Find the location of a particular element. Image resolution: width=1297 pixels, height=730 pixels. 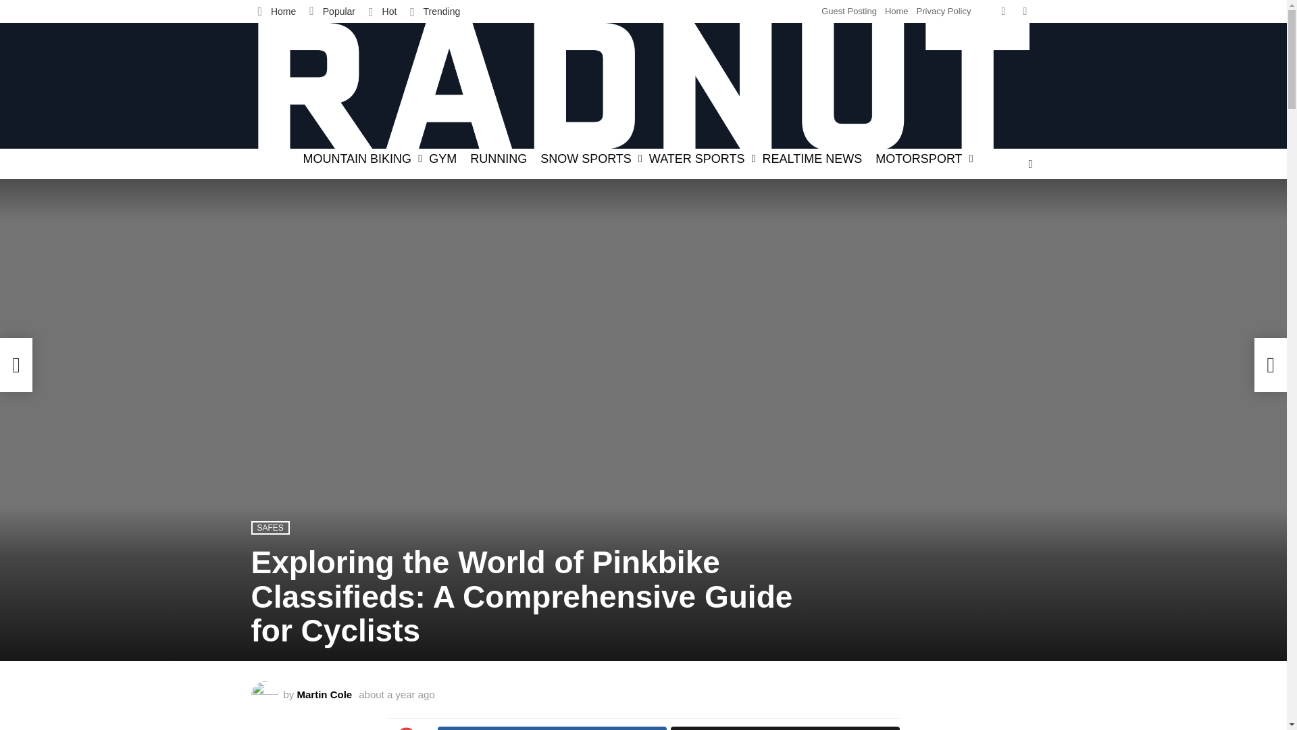

SNOW SPORTS is located at coordinates (588, 158).